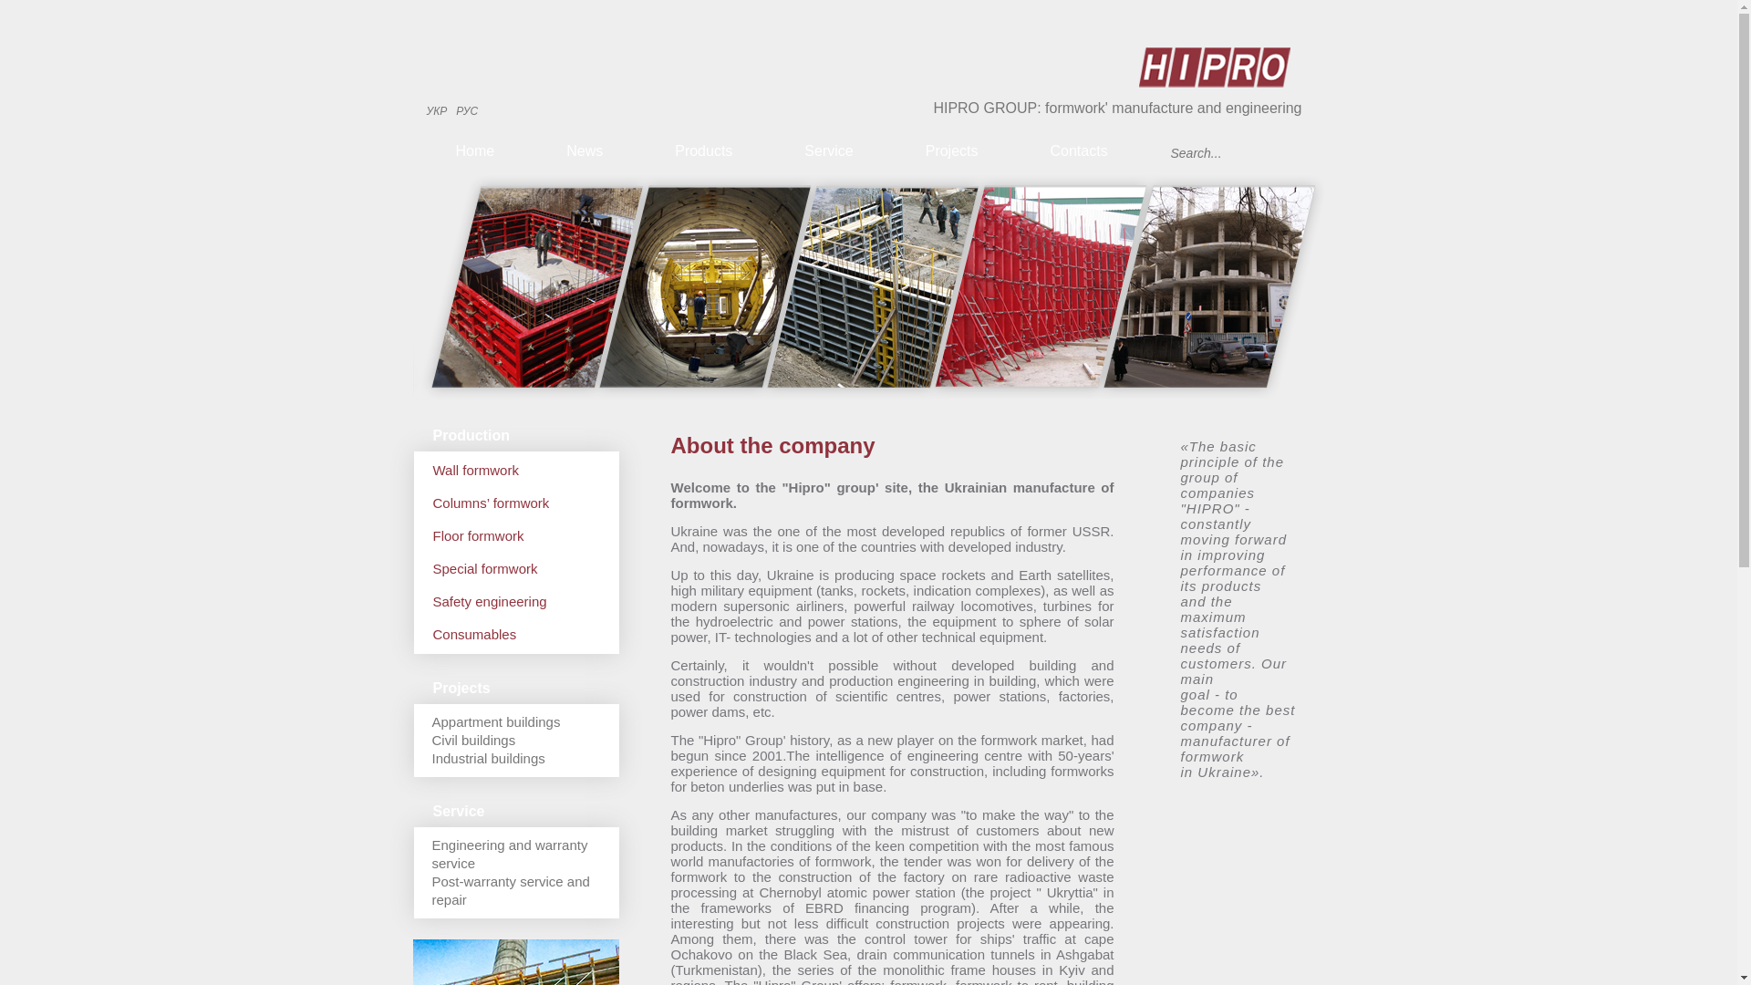 This screenshot has width=1751, height=985. I want to click on Post-warranty service and repair, so click(511, 890).